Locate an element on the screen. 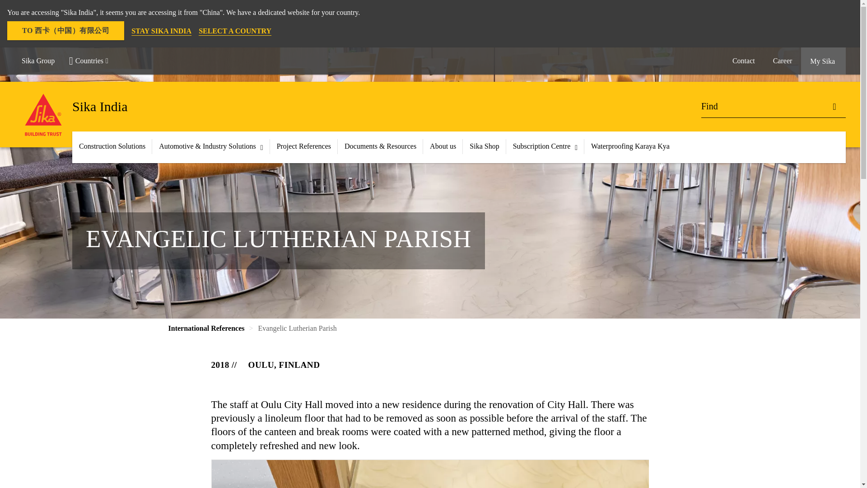 The height and width of the screenshot is (488, 867). My Sika  is located at coordinates (824, 61).